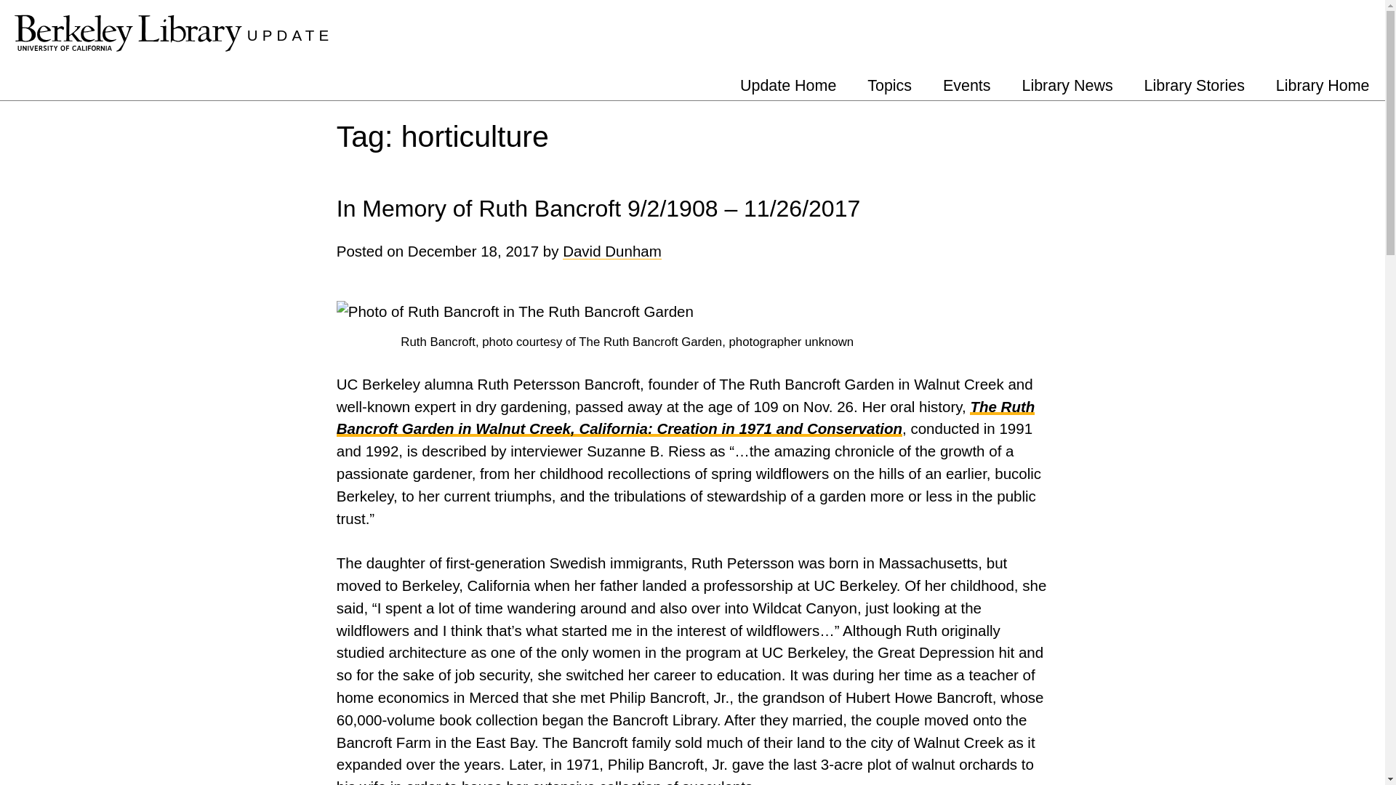 The image size is (1396, 785). Describe the element at coordinates (967, 86) in the screenshot. I see `Events` at that location.